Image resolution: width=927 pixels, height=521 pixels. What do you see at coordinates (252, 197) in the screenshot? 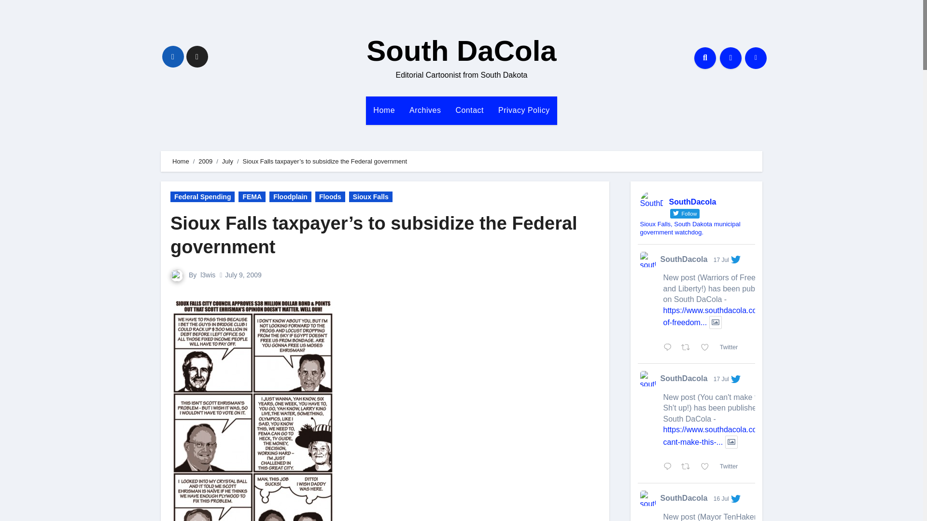
I see `FEMA` at bounding box center [252, 197].